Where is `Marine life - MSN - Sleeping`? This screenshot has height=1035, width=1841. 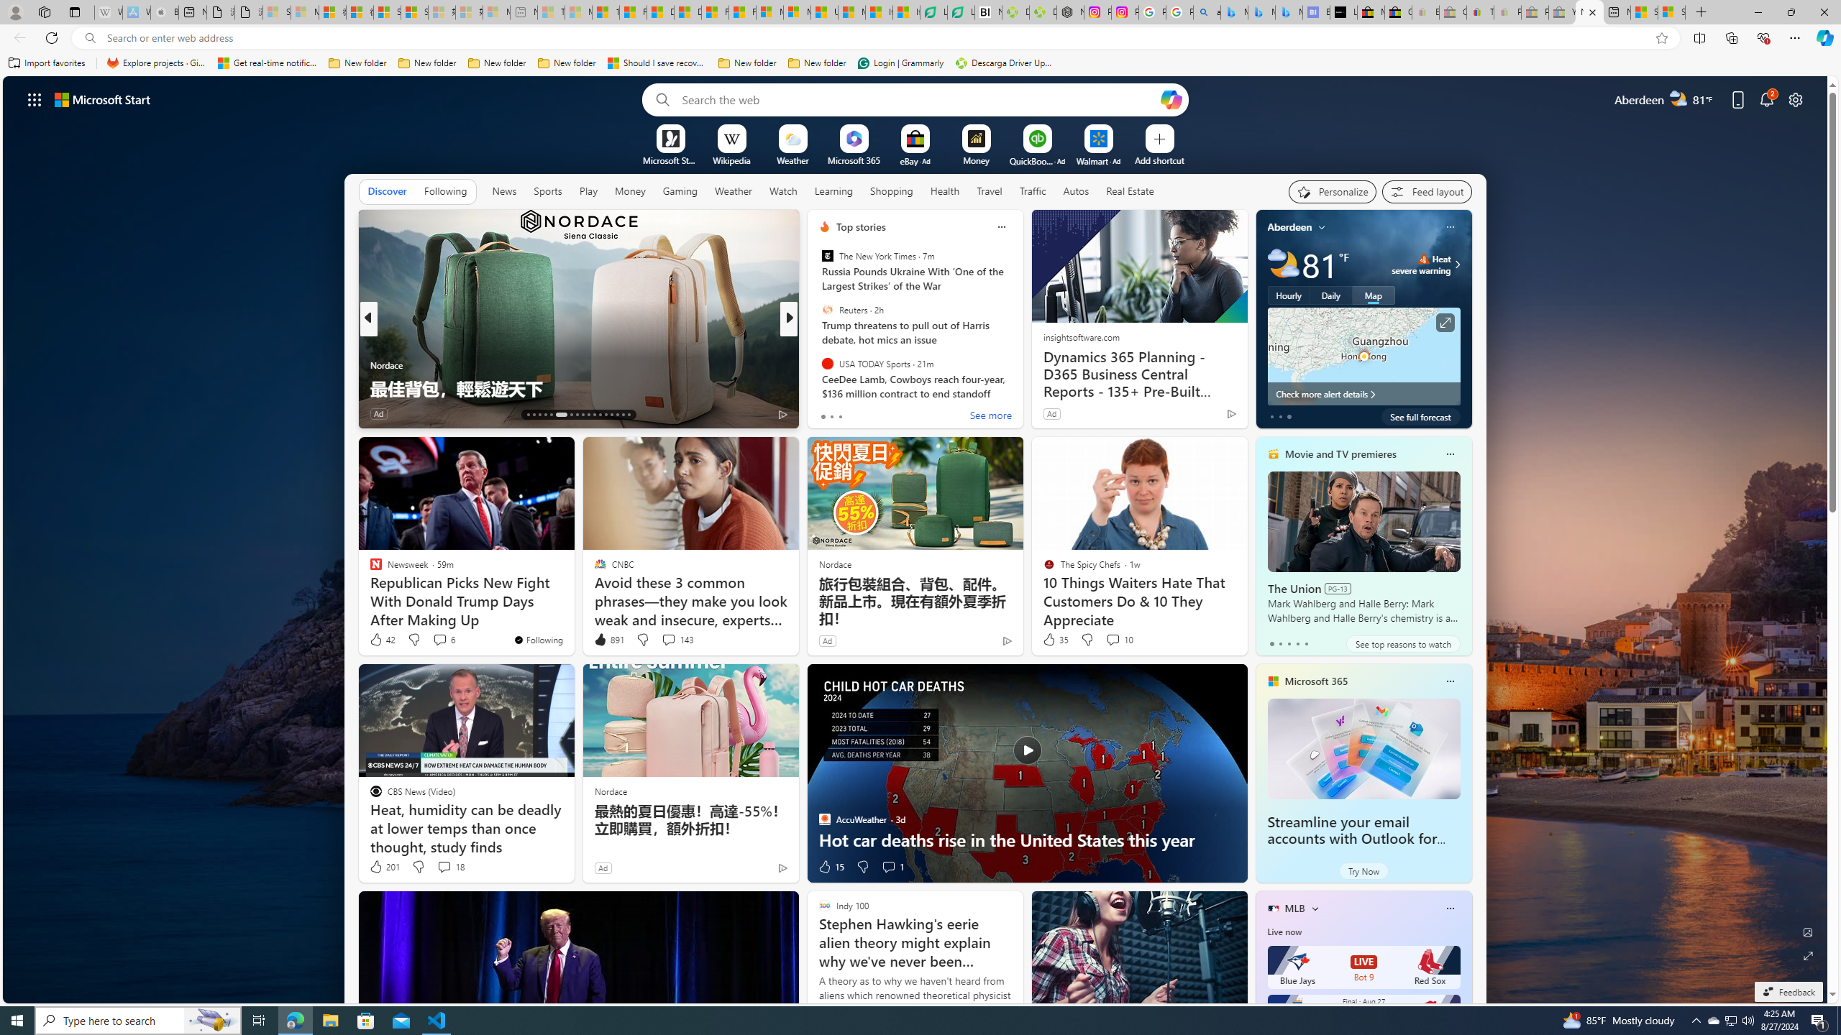
Marine life - MSN - Sleeping is located at coordinates (579, 12).